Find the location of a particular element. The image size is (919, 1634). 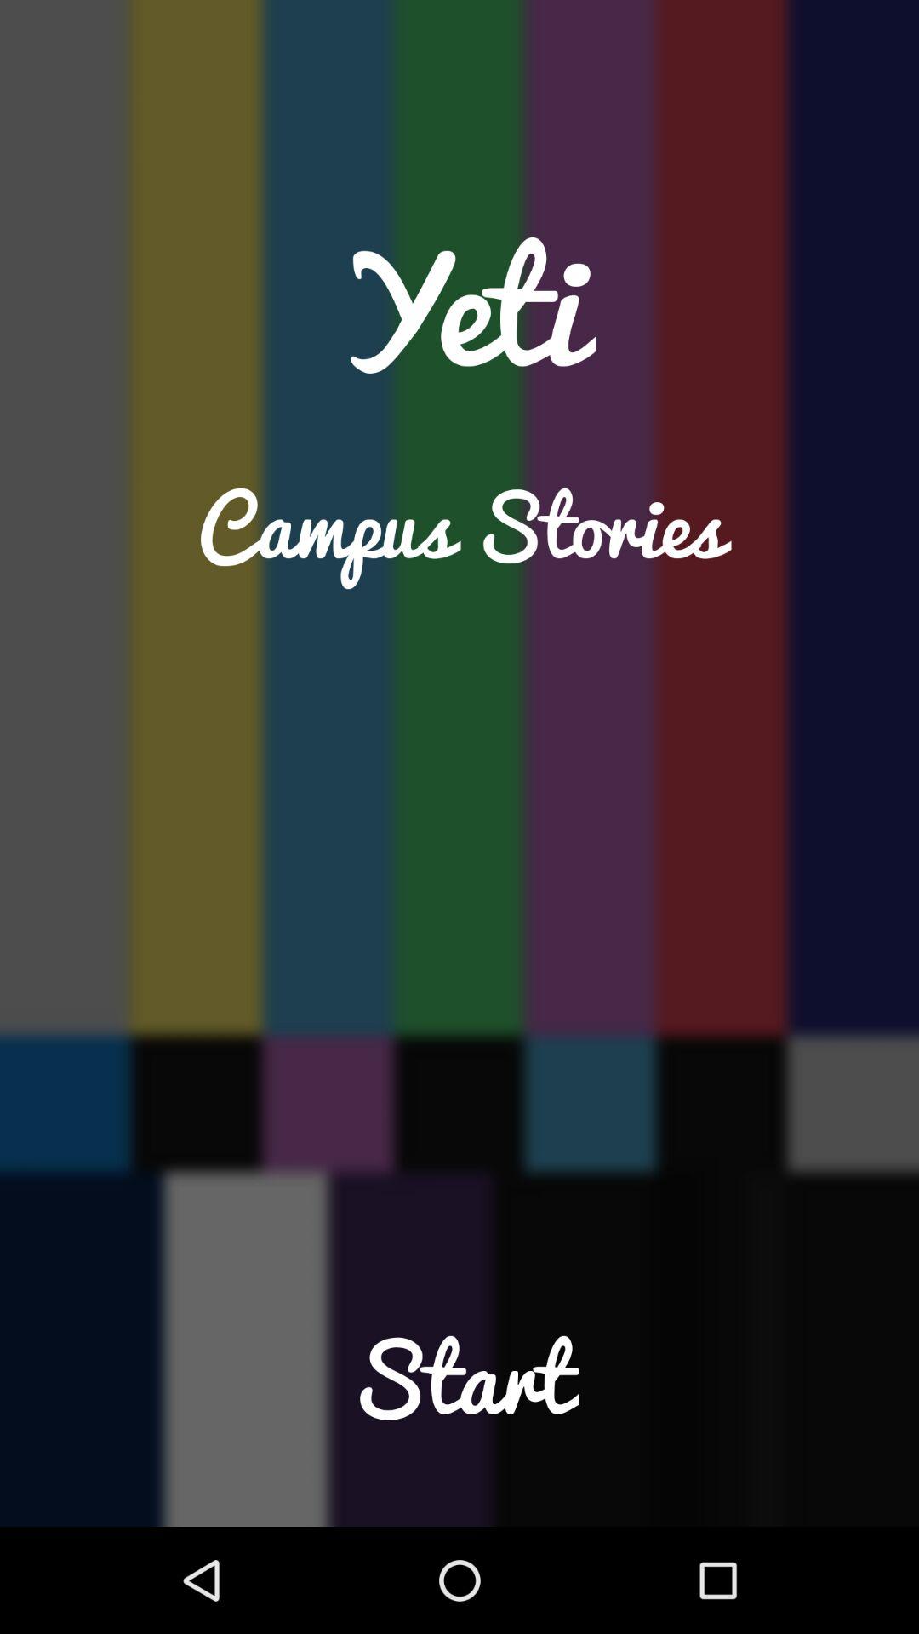

scroll until start app is located at coordinates (459, 1413).